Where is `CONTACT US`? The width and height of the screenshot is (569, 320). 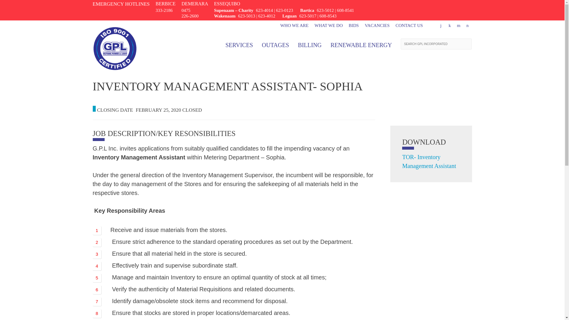 CONTACT US is located at coordinates (409, 25).